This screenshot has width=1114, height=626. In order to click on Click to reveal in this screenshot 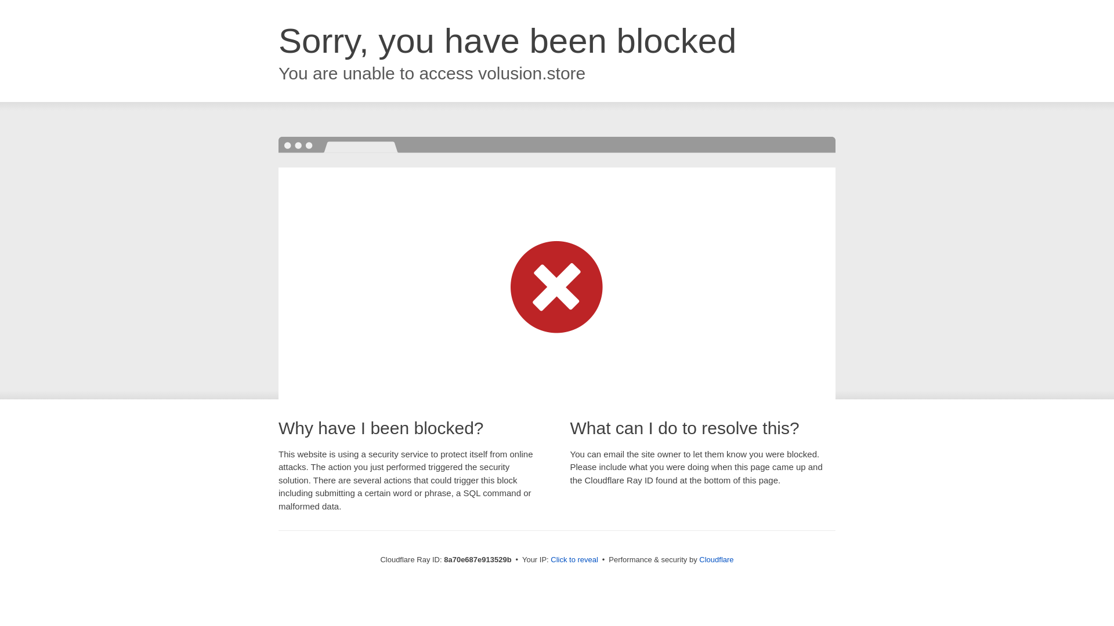, I will do `click(574, 560)`.